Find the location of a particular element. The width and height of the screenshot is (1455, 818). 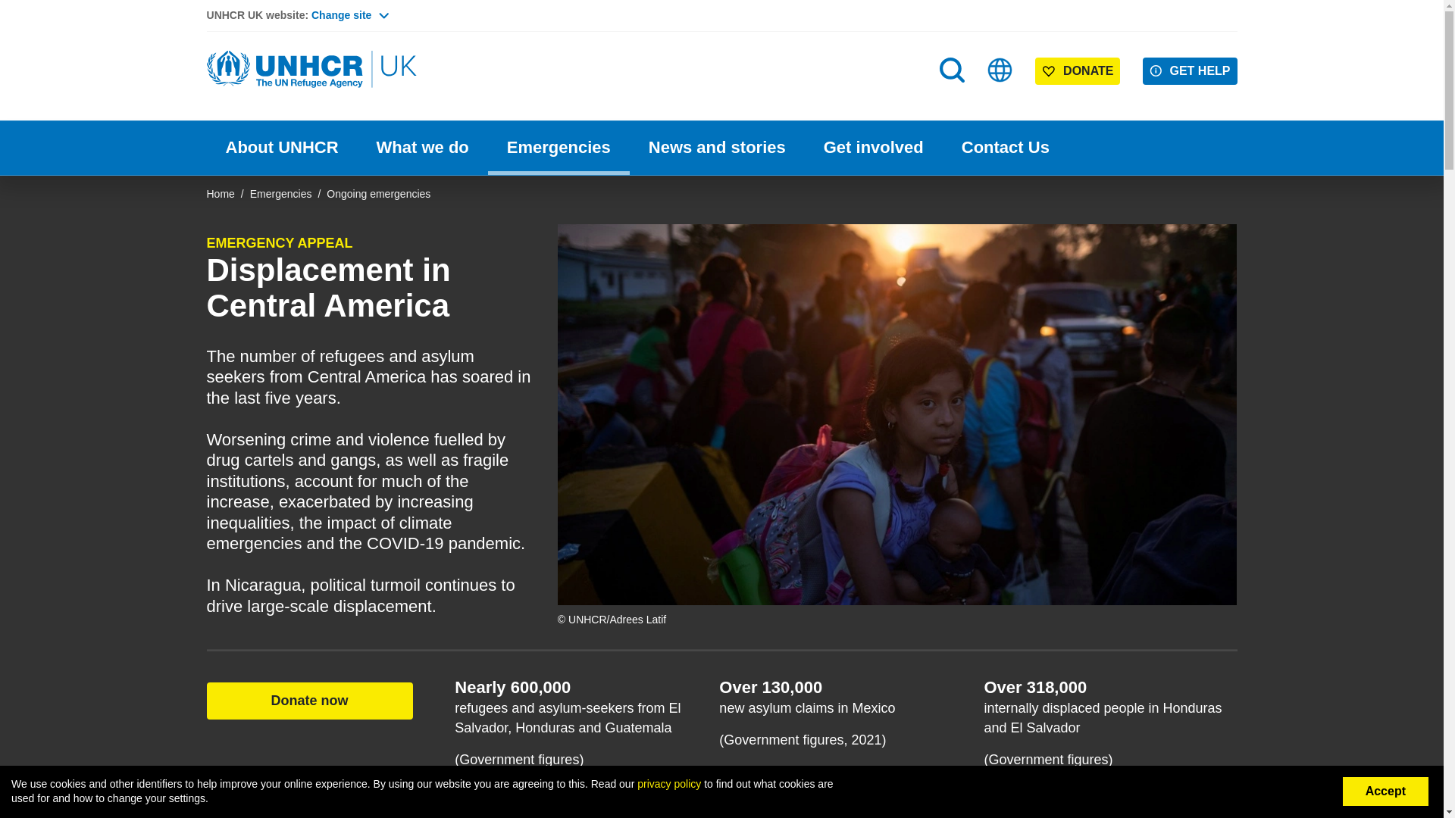

DONATE is located at coordinates (1078, 71).